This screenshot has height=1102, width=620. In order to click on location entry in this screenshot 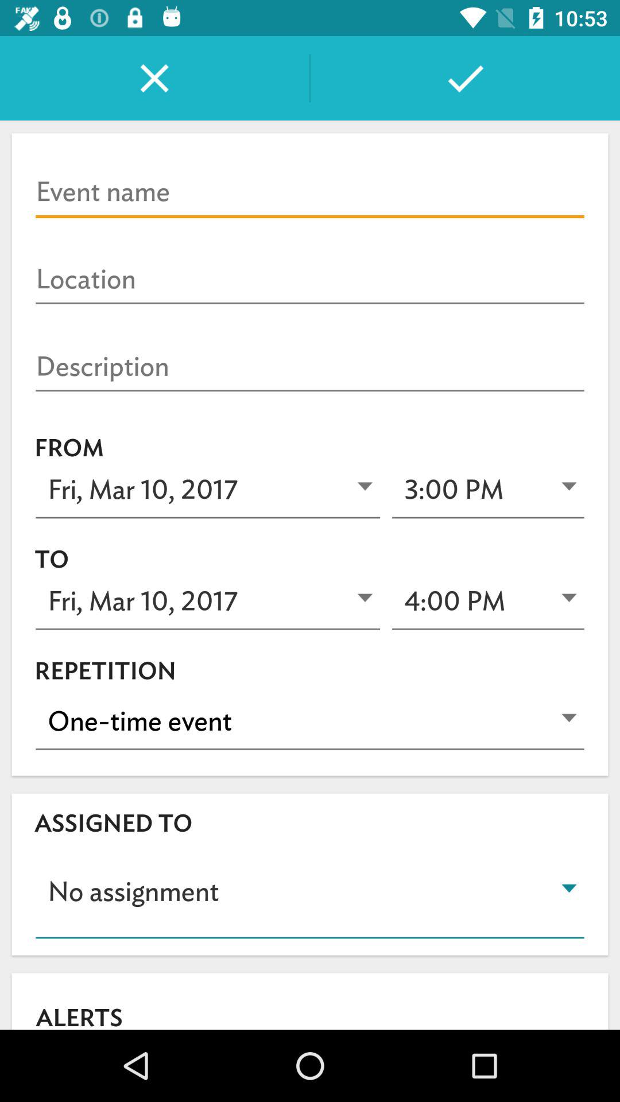, I will do `click(310, 280)`.